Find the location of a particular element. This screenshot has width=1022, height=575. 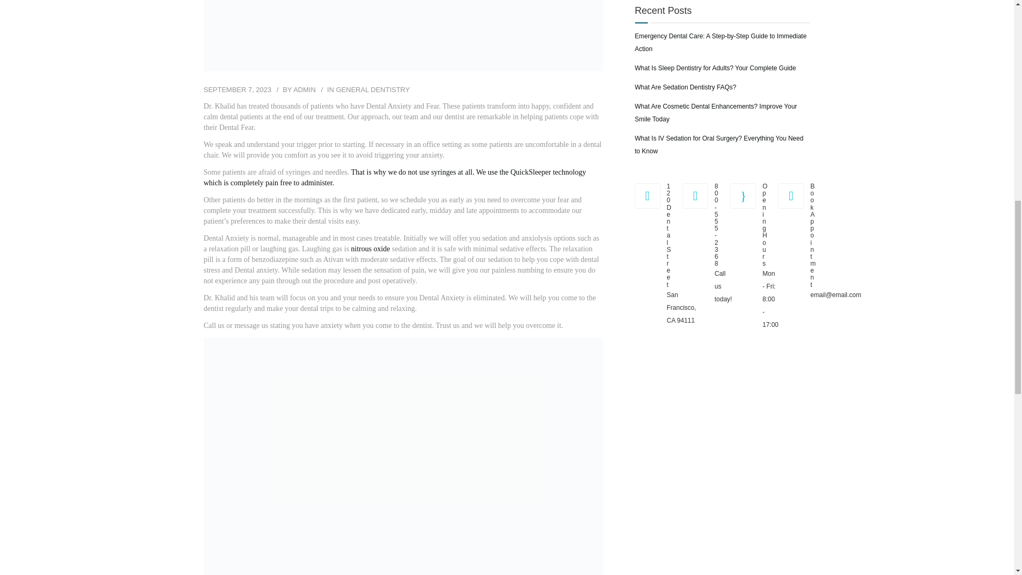

ADMIN is located at coordinates (304, 89).